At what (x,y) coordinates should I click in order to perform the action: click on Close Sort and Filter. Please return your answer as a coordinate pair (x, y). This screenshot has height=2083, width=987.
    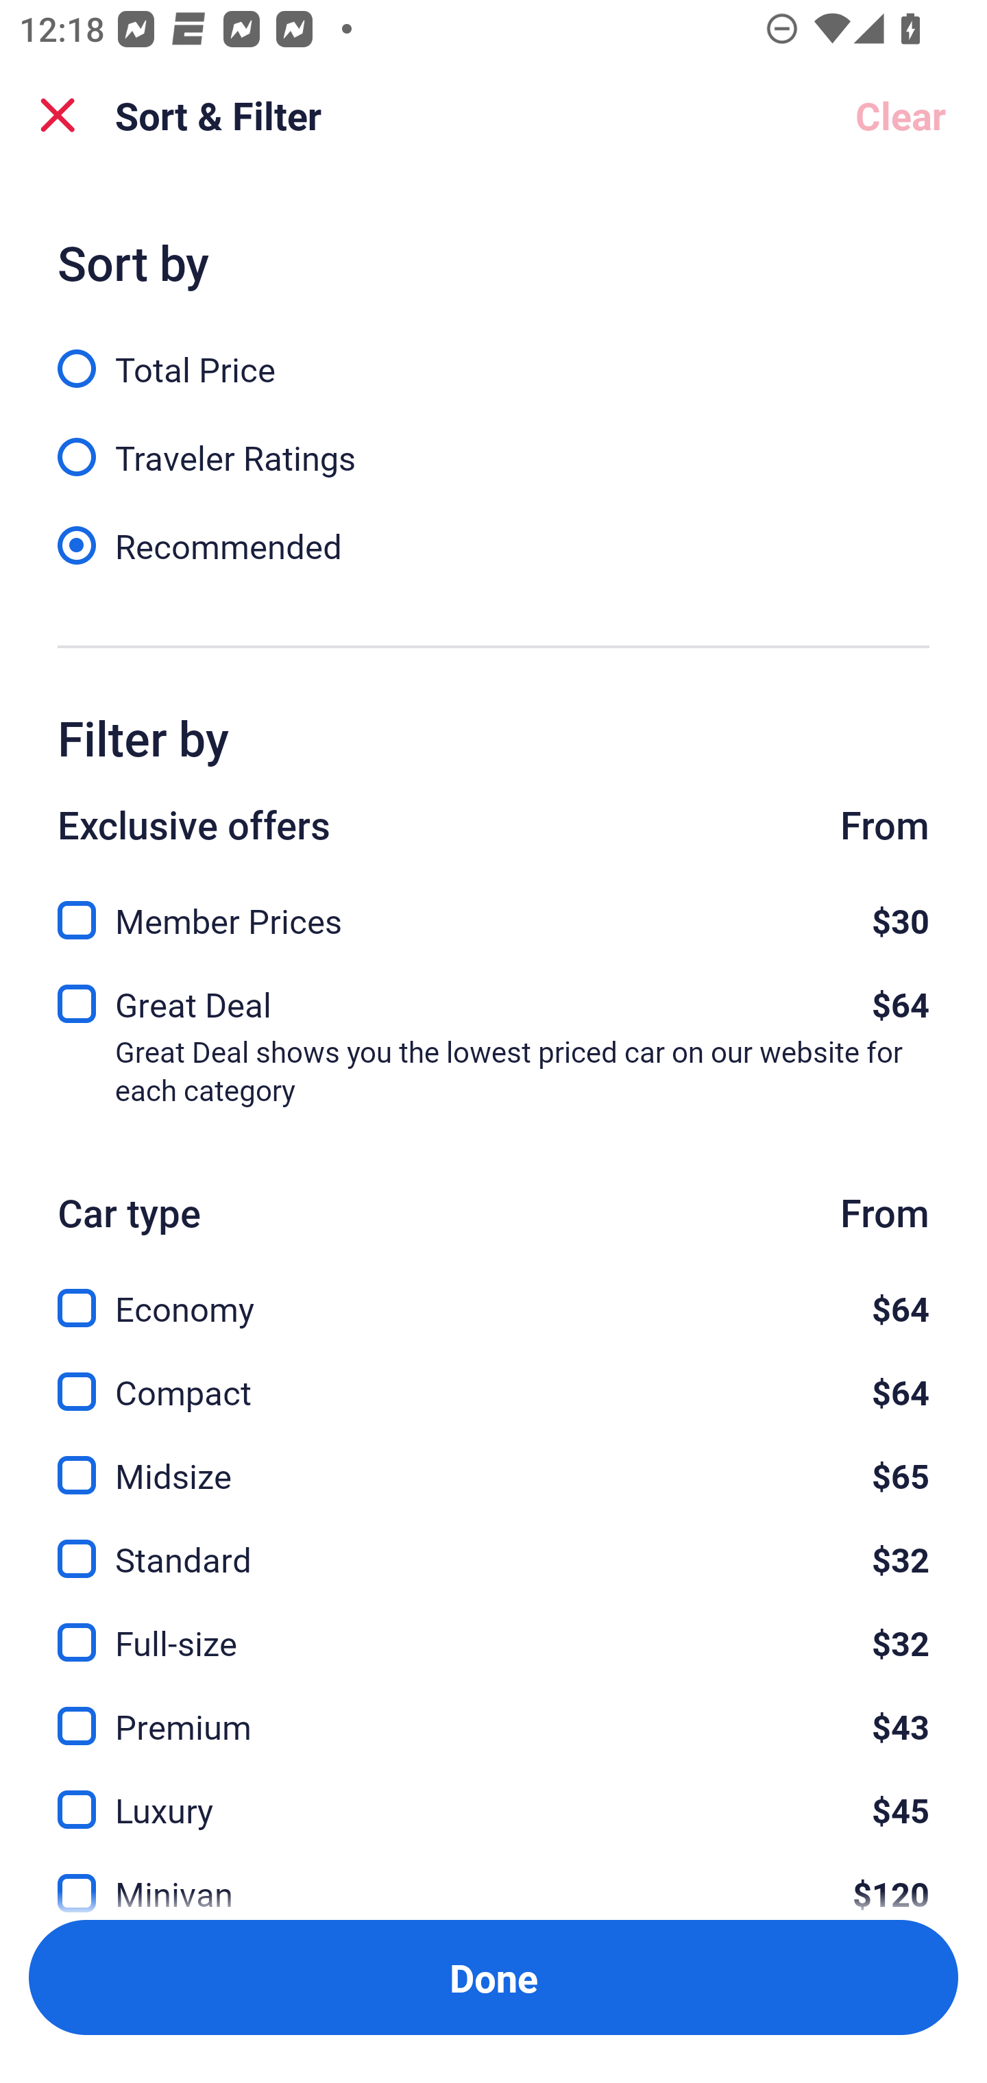
    Looking at the image, I should click on (58, 115).